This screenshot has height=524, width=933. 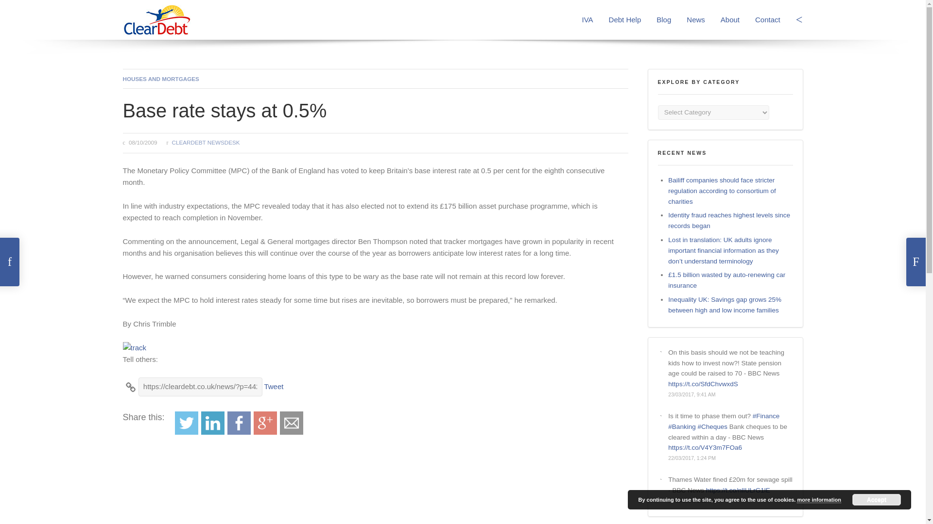 What do you see at coordinates (587, 19) in the screenshot?
I see `IVA` at bounding box center [587, 19].